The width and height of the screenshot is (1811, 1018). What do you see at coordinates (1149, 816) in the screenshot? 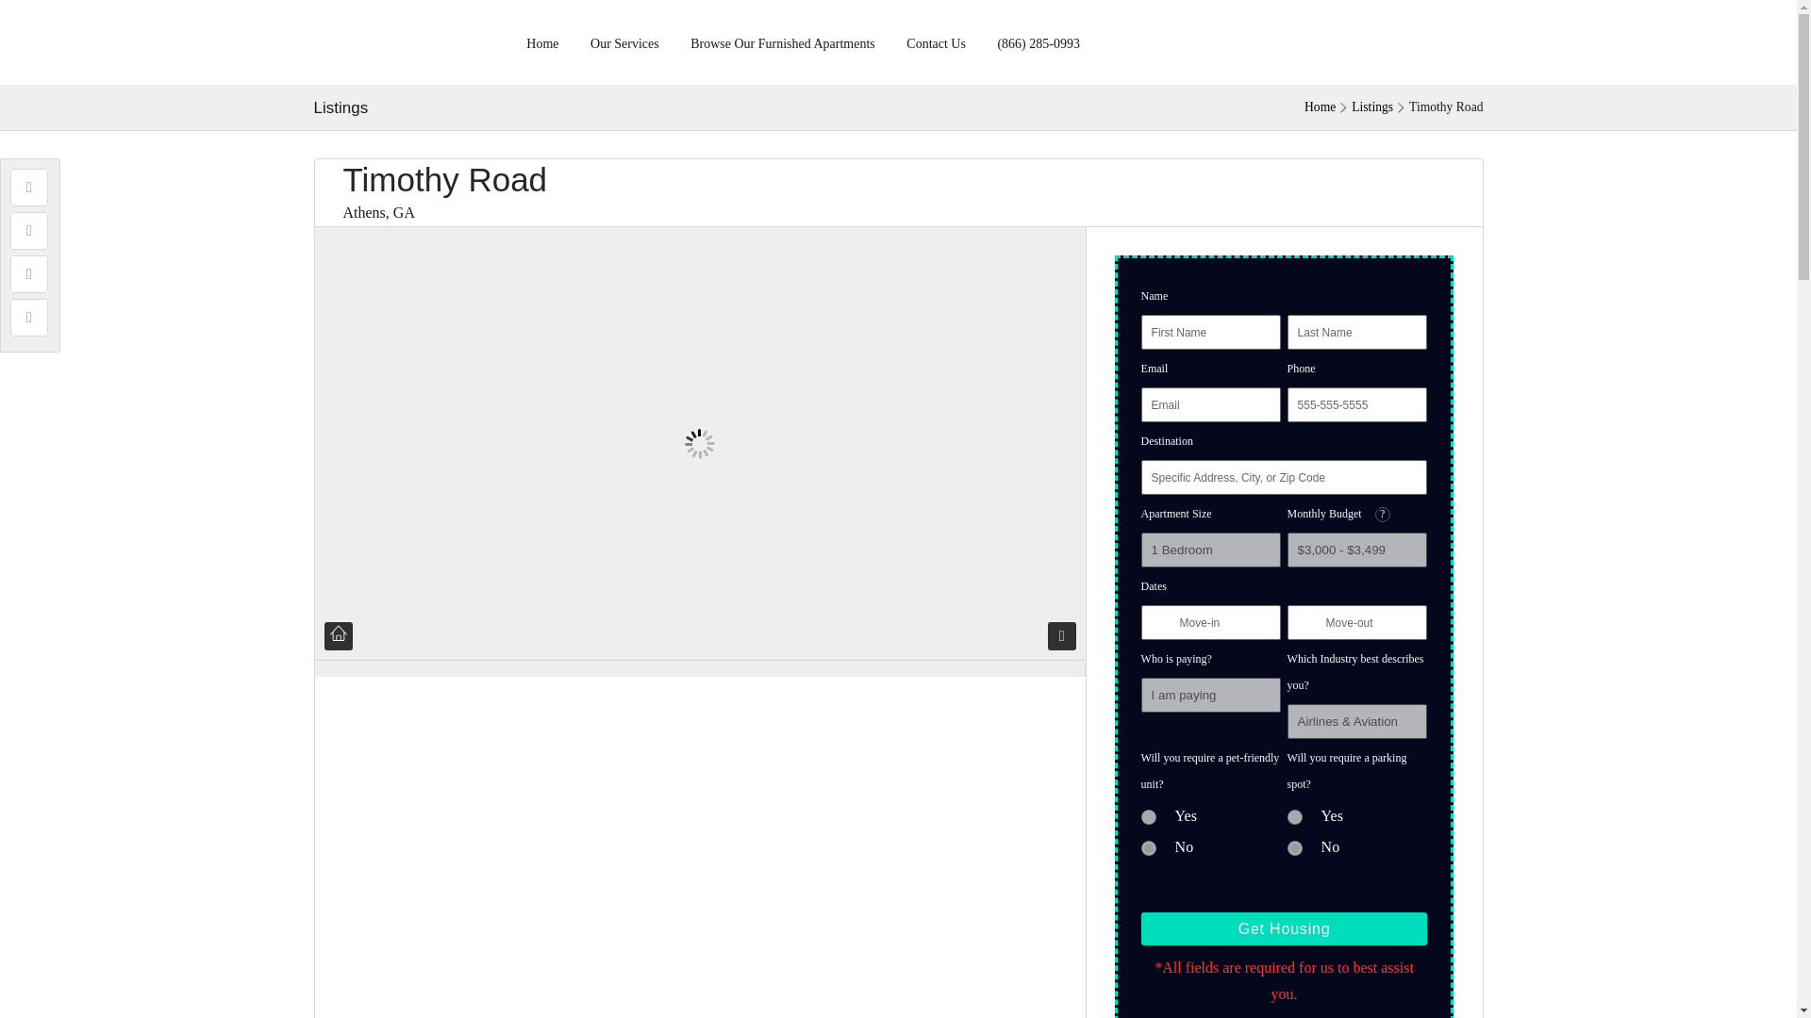
I see `YES` at bounding box center [1149, 816].